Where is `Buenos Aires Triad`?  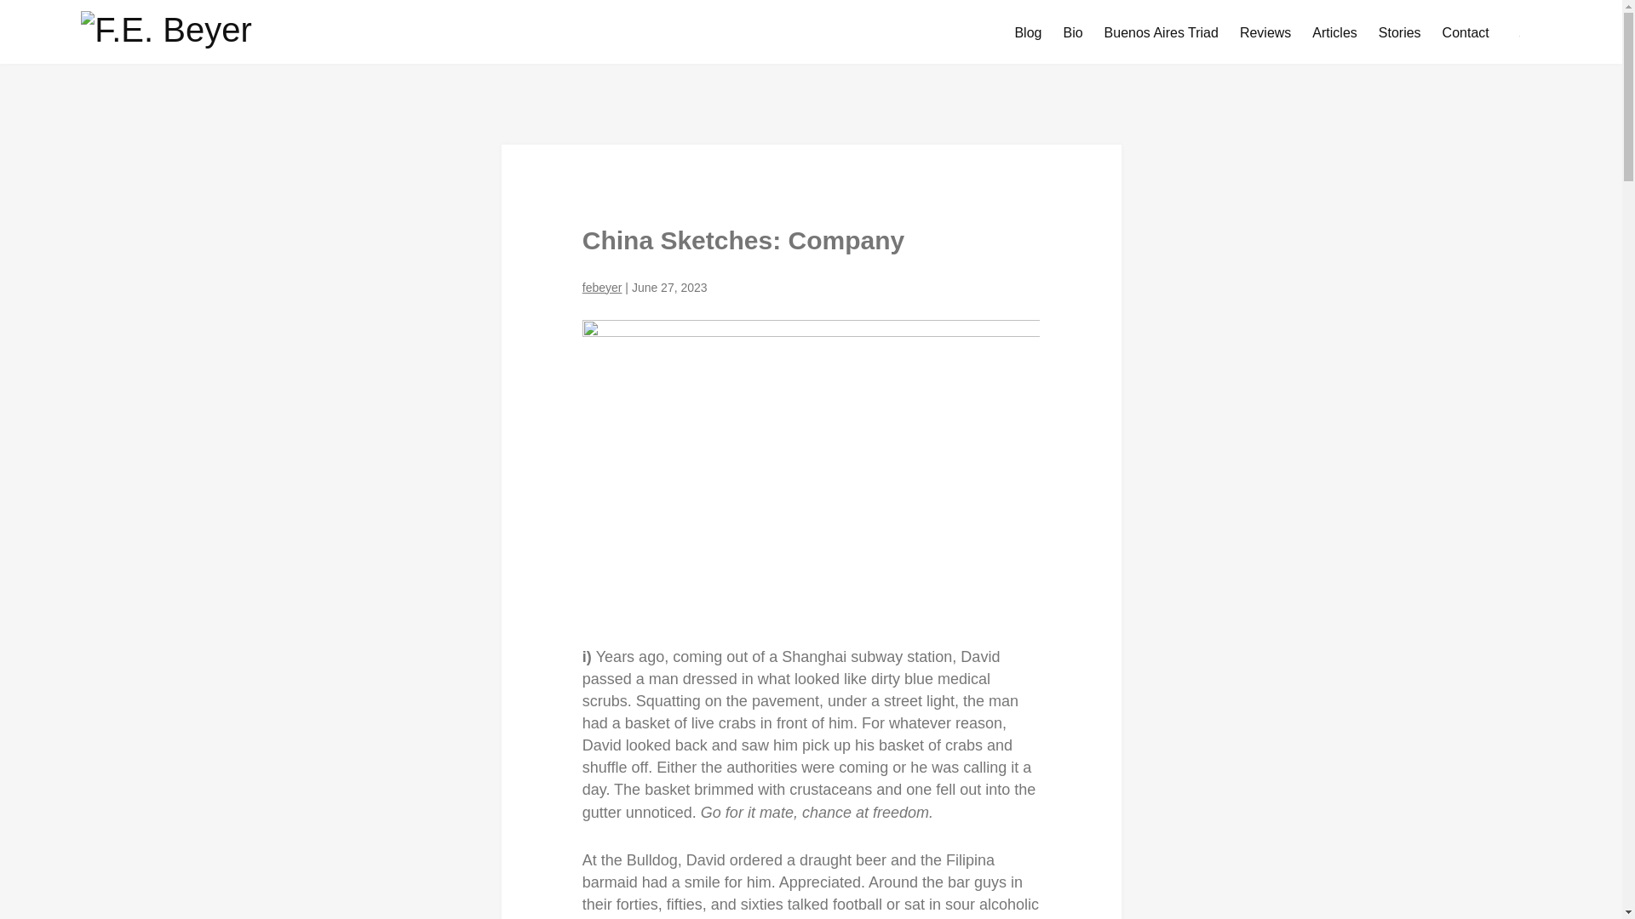
Buenos Aires Triad is located at coordinates (1162, 36).